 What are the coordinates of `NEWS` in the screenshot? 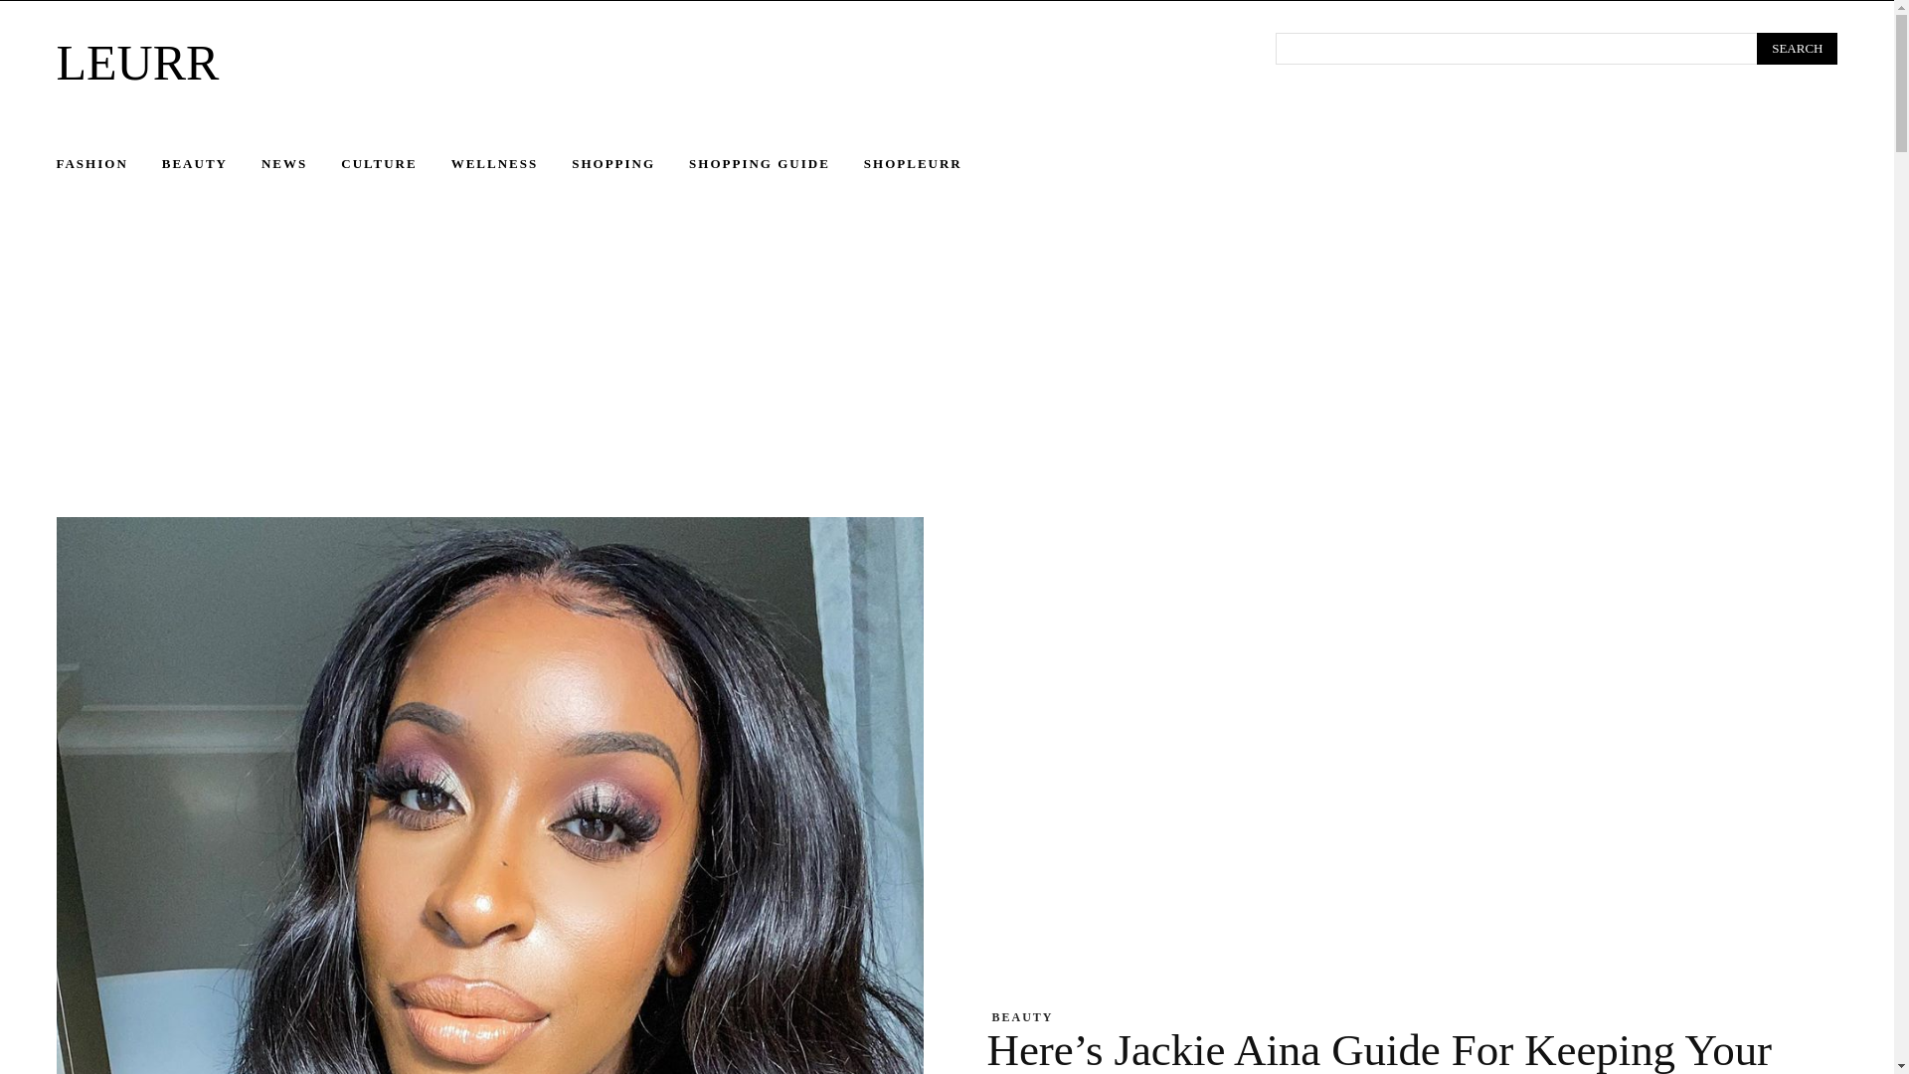 It's located at (301, 164).